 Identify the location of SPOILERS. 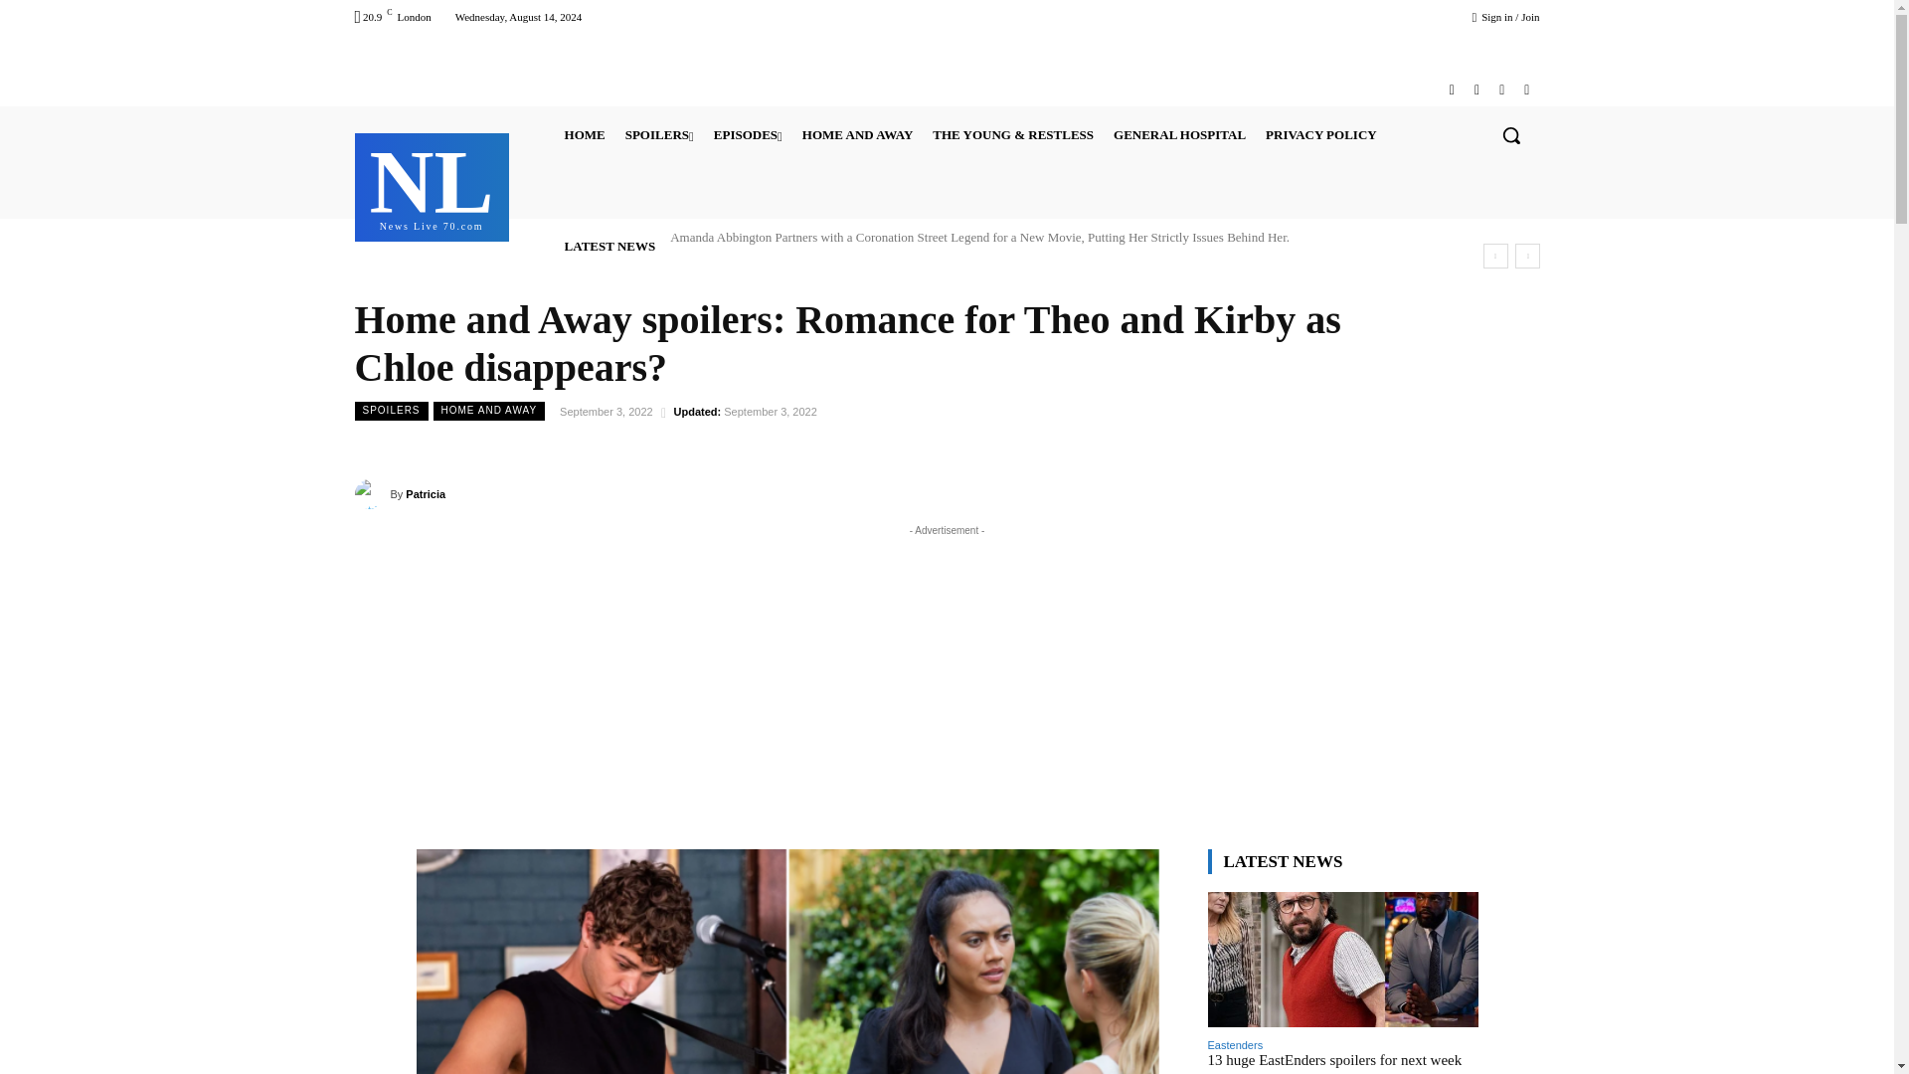
(659, 135).